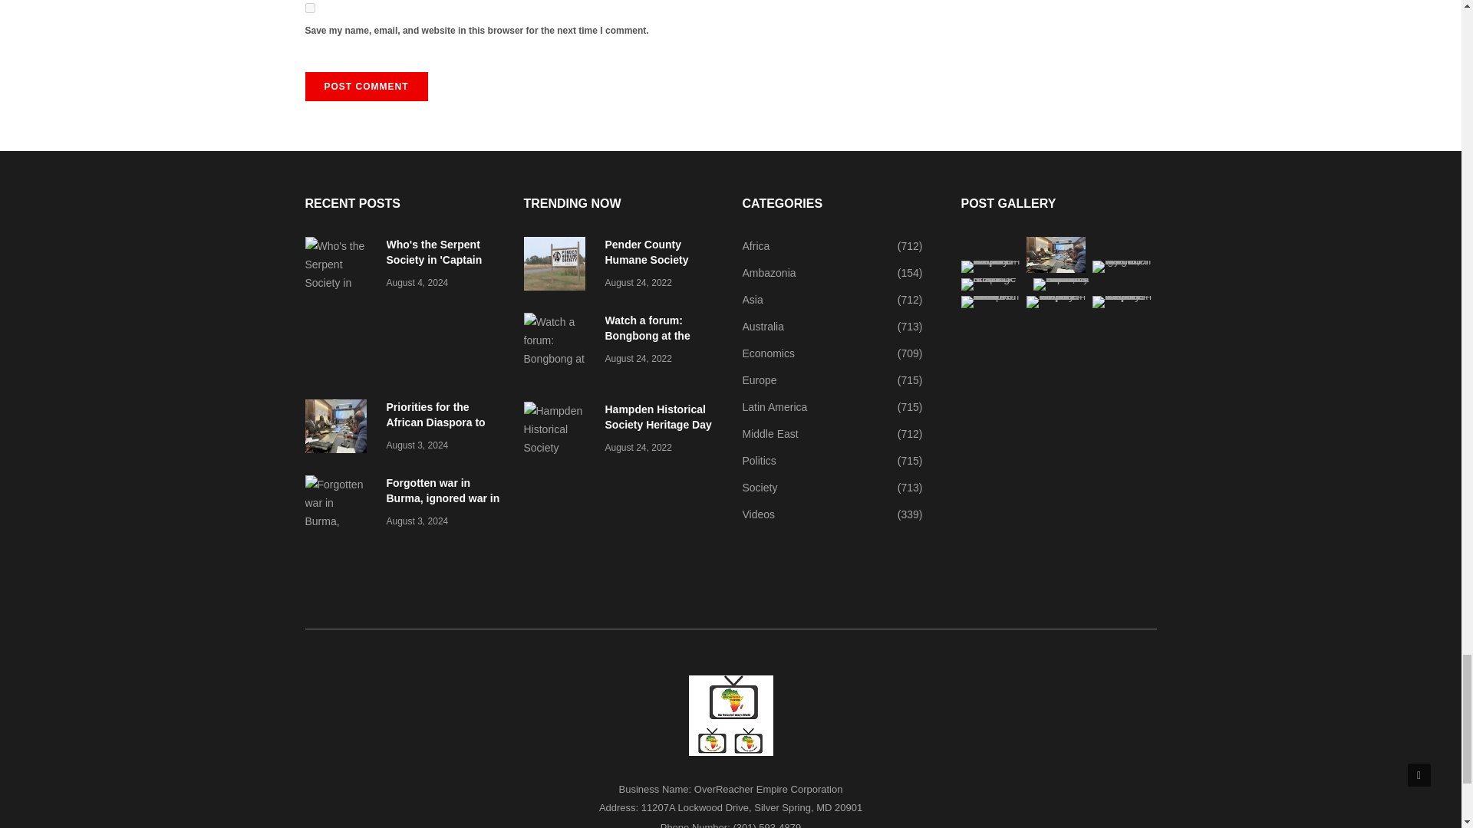 This screenshot has height=828, width=1473. Describe the element at coordinates (310, 8) in the screenshot. I see `yes` at that location.